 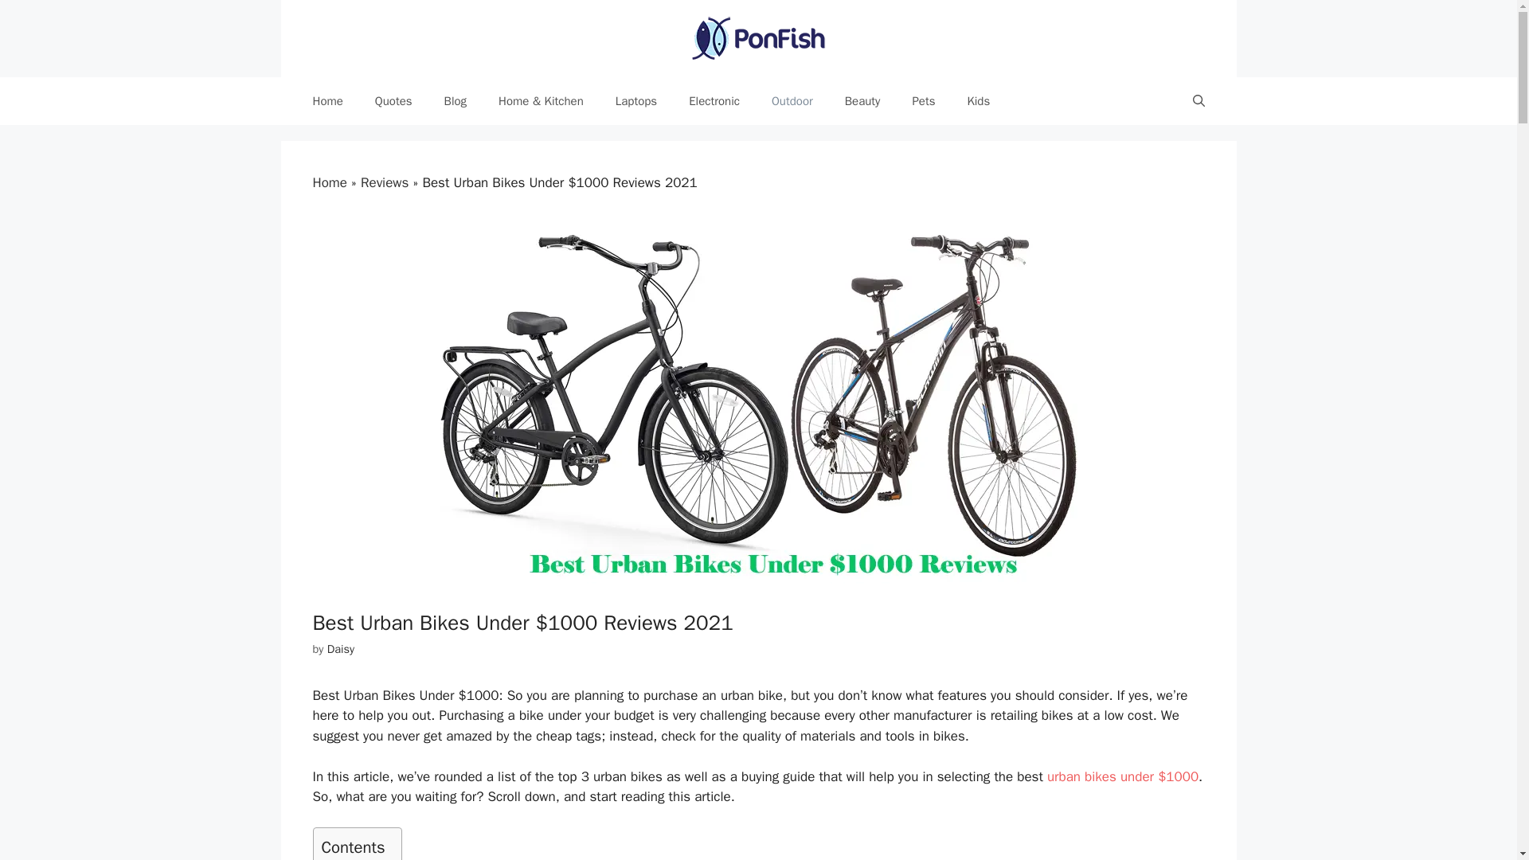 I want to click on Laptops, so click(x=635, y=100).